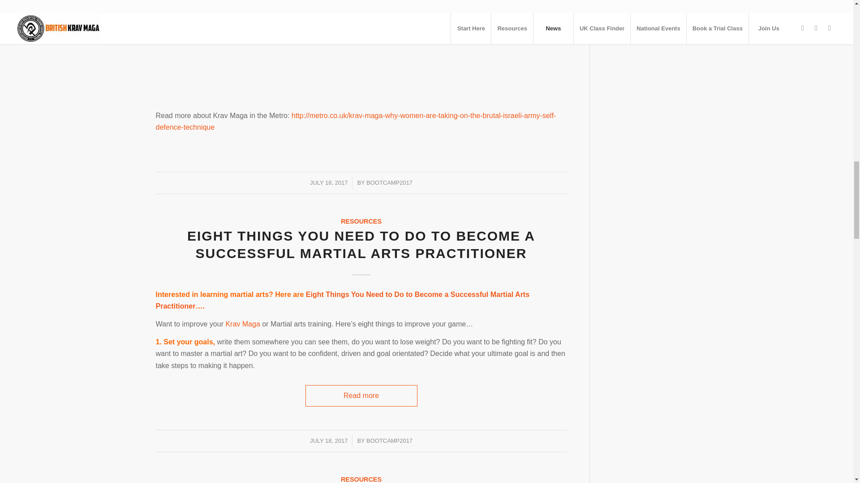 This screenshot has height=483, width=860. Describe the element at coordinates (389, 182) in the screenshot. I see `Posts by bootcamp2017` at that location.